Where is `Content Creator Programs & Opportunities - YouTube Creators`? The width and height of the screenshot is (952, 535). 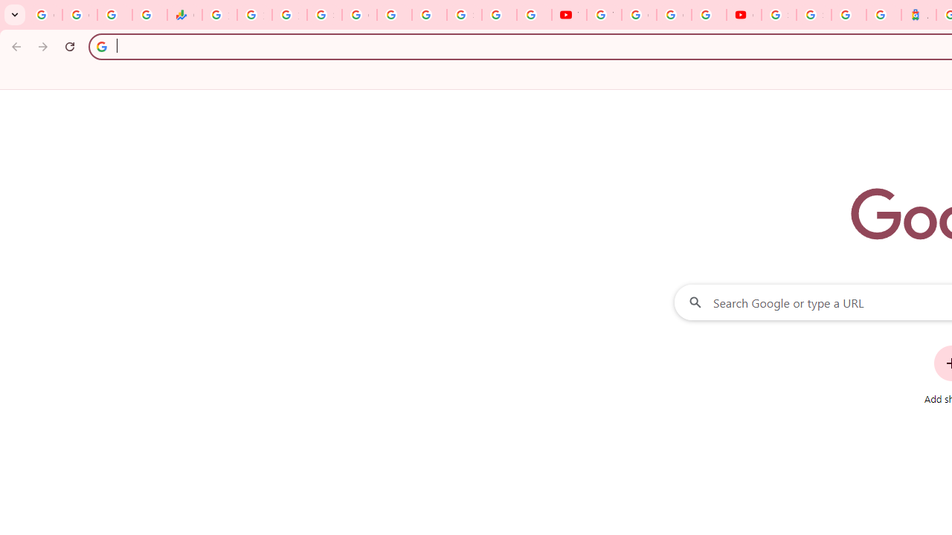 Content Creator Programs & Opportunities - YouTube Creators is located at coordinates (744, 15).